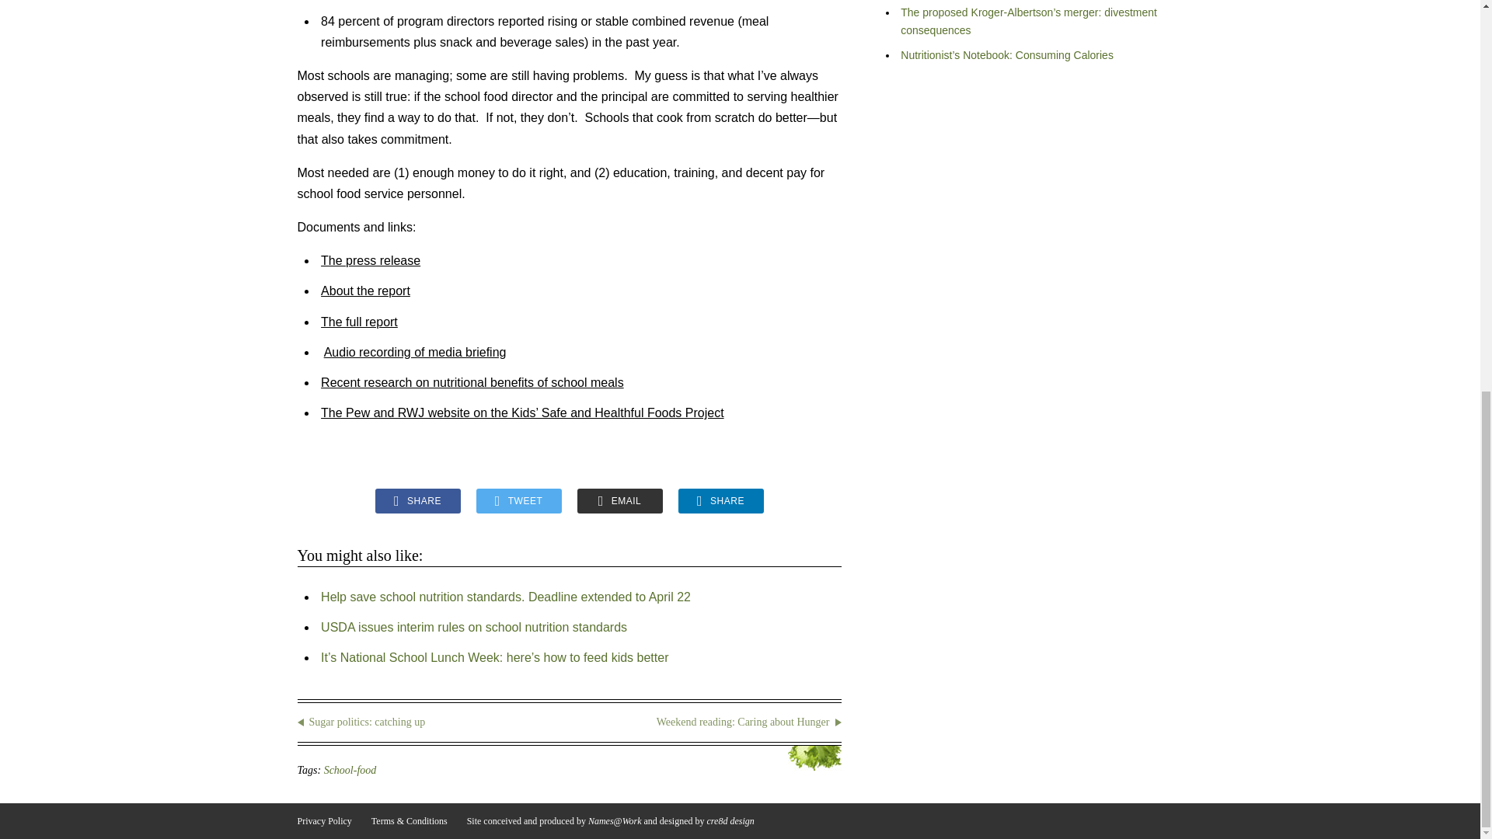 The height and width of the screenshot is (839, 1492). I want to click on School-food, so click(350, 770).